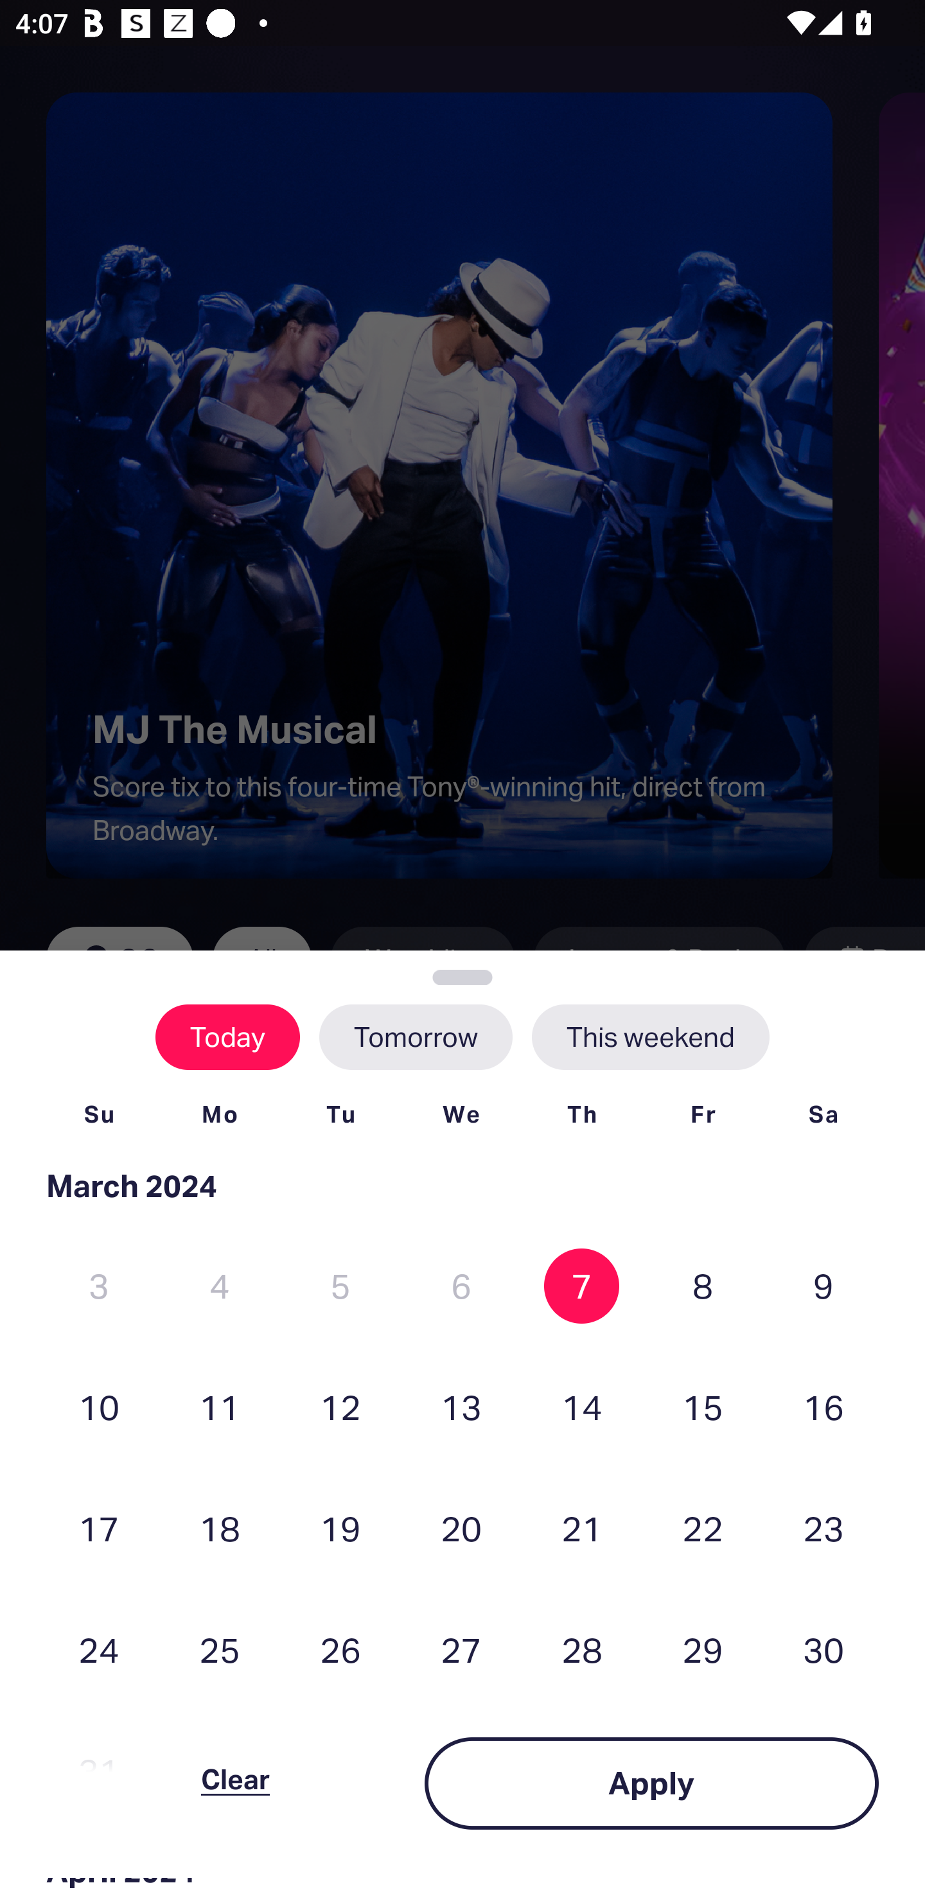  Describe the element at coordinates (703, 1528) in the screenshot. I see `22` at that location.